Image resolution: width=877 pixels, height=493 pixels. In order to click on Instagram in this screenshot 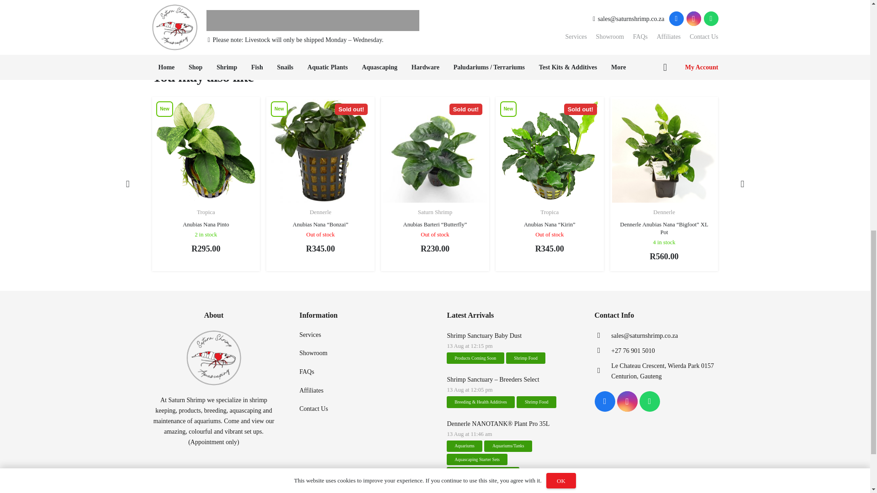, I will do `click(627, 401)`.